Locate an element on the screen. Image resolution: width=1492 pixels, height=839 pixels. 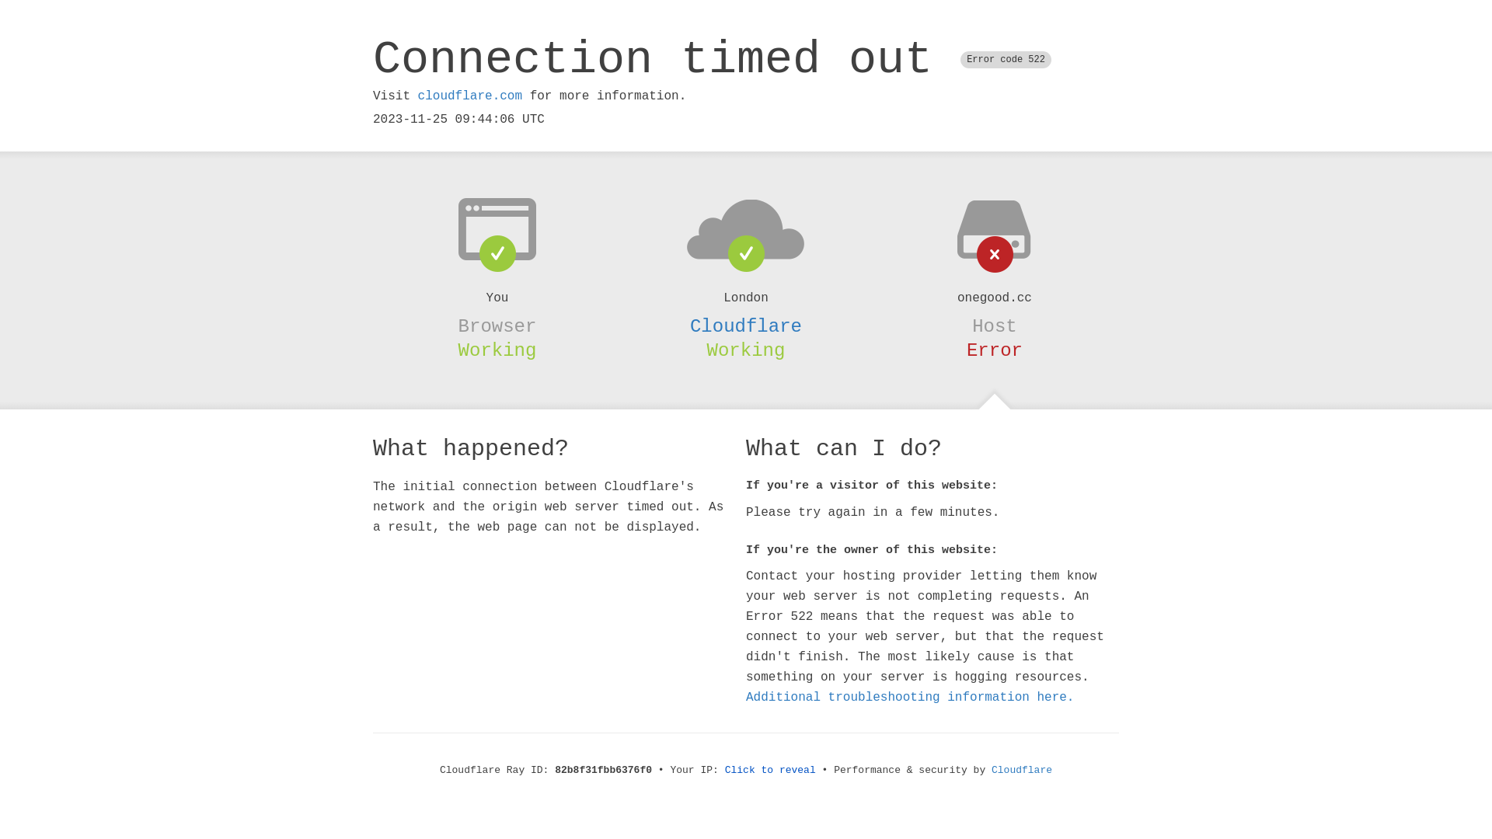
cloudflare.com is located at coordinates (470, 96).